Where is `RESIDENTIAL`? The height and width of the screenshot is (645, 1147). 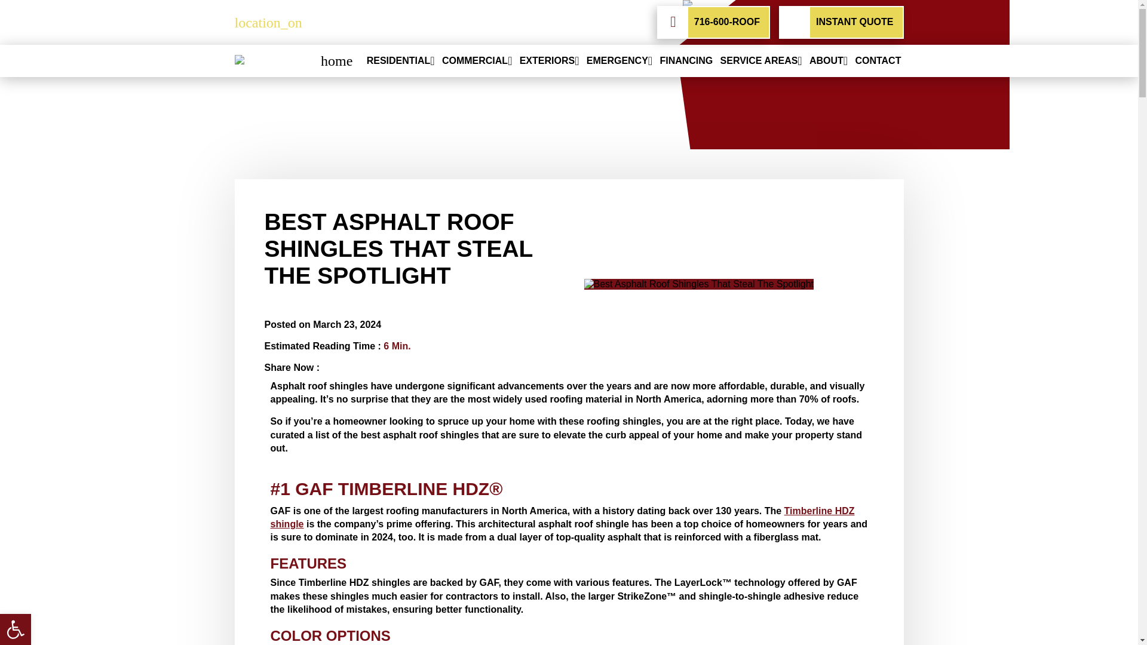
RESIDENTIAL is located at coordinates (399, 60).